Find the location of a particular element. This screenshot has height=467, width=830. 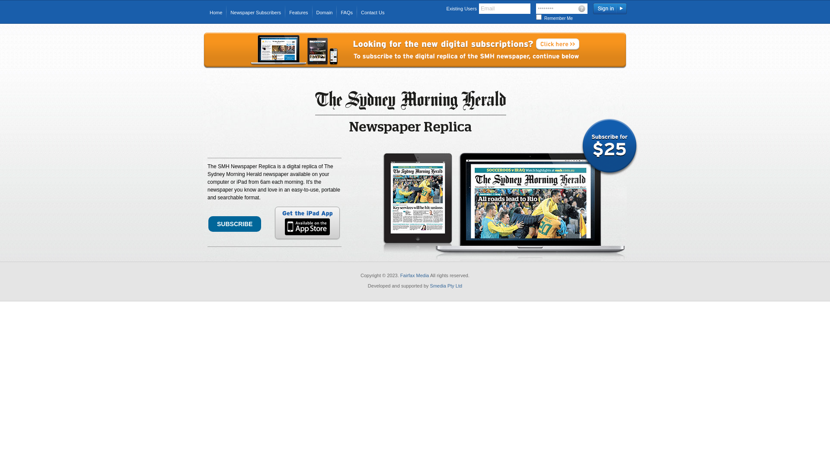

Home is located at coordinates (216, 13).